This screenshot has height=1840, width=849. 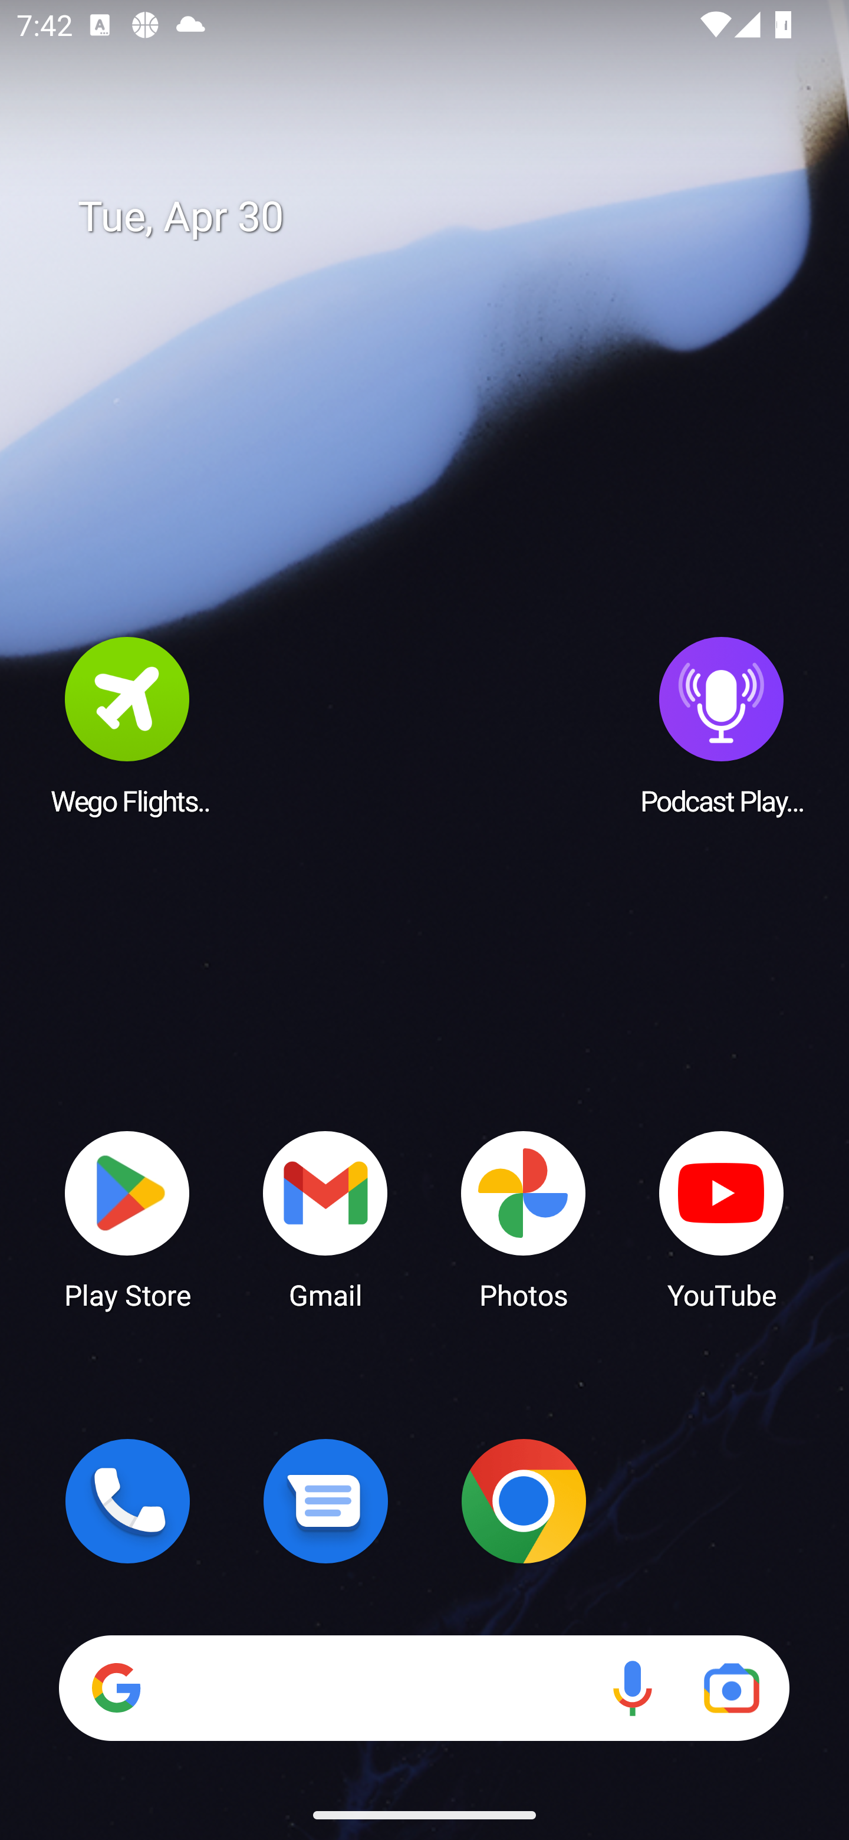 What do you see at coordinates (731, 1688) in the screenshot?
I see `Google Lens` at bounding box center [731, 1688].